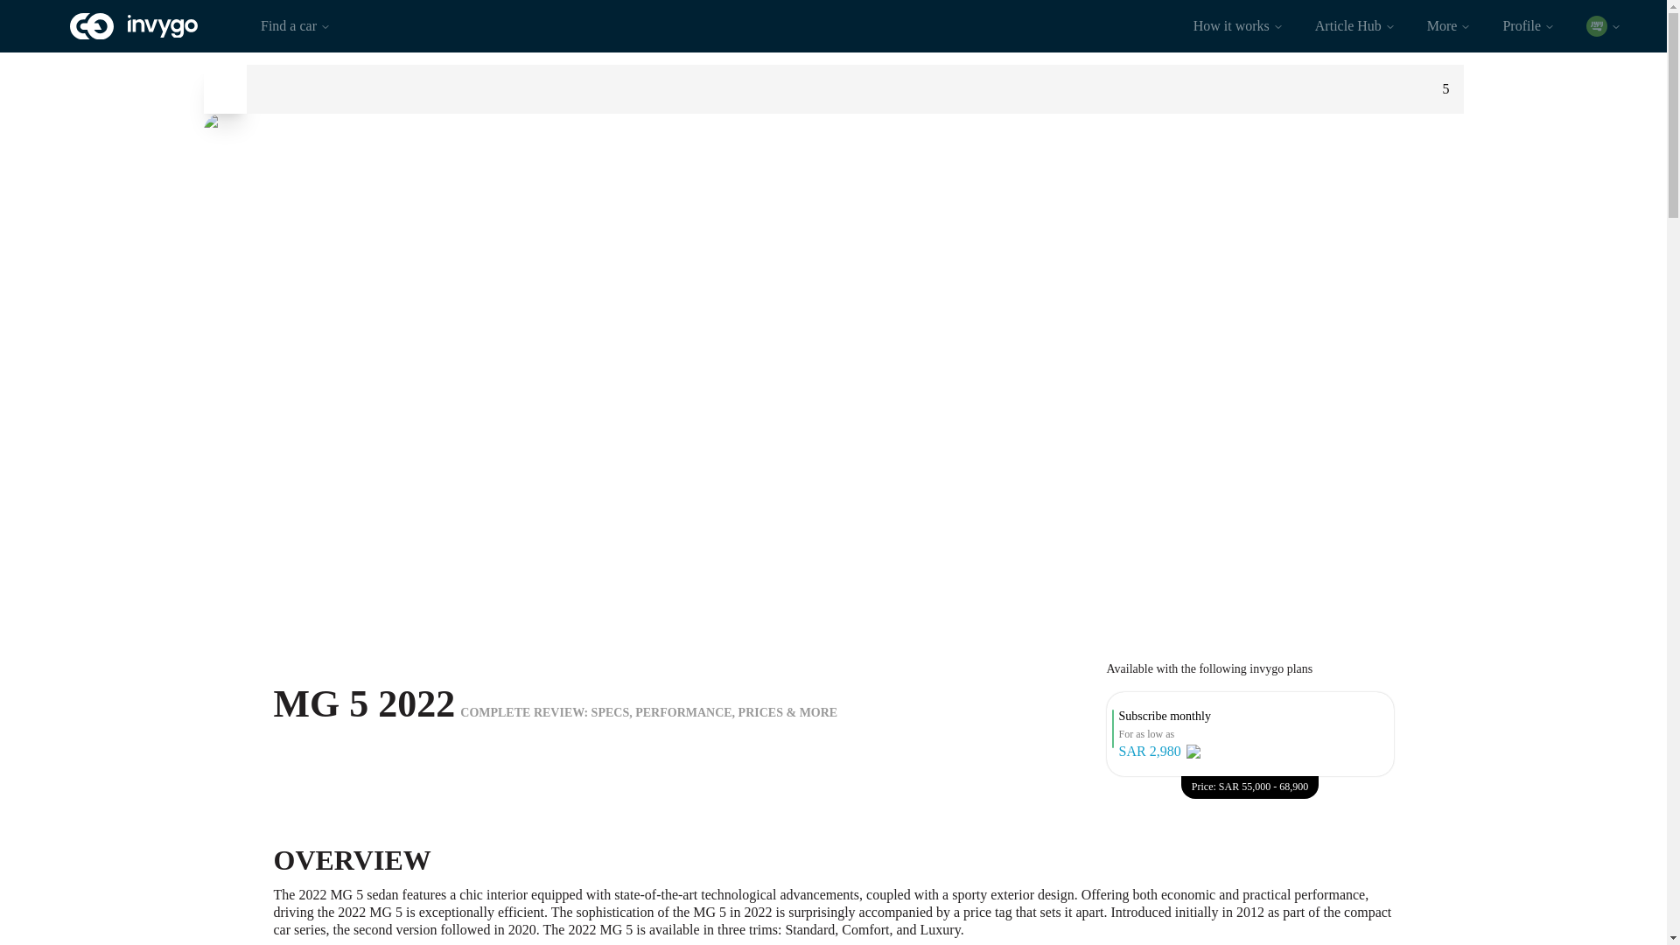 The height and width of the screenshot is (945, 1680). Describe the element at coordinates (1164, 751) in the screenshot. I see `SAR 2,980` at that location.